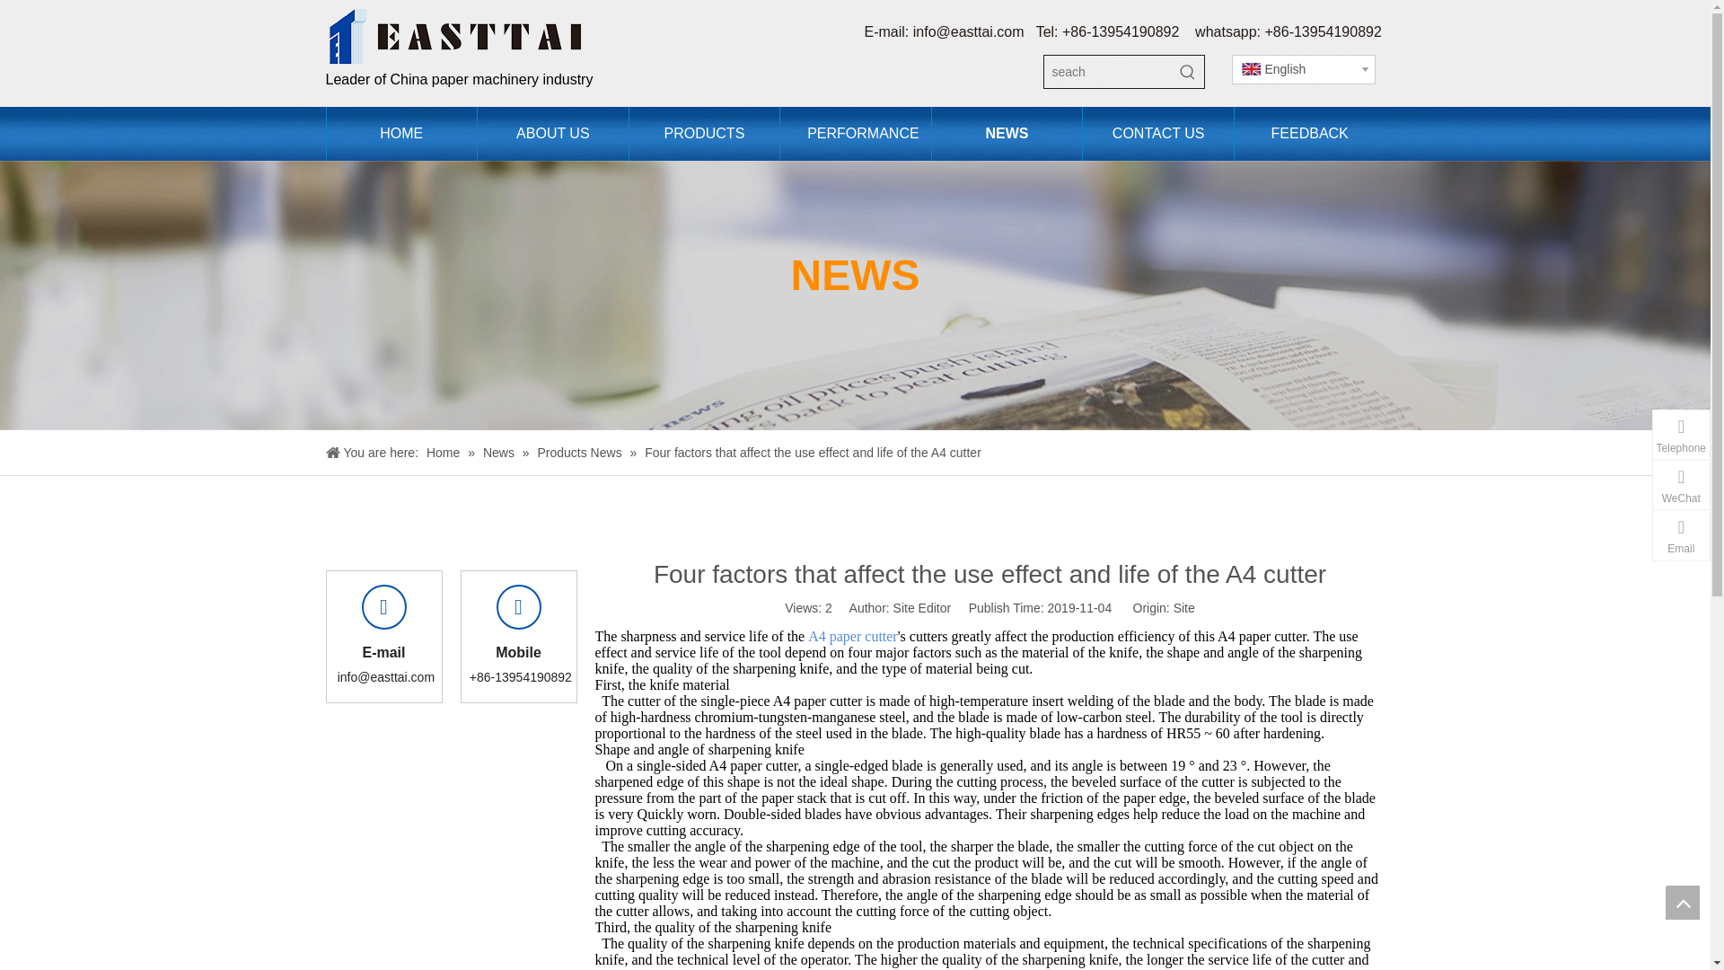  What do you see at coordinates (400, 133) in the screenshot?
I see `HOME` at bounding box center [400, 133].